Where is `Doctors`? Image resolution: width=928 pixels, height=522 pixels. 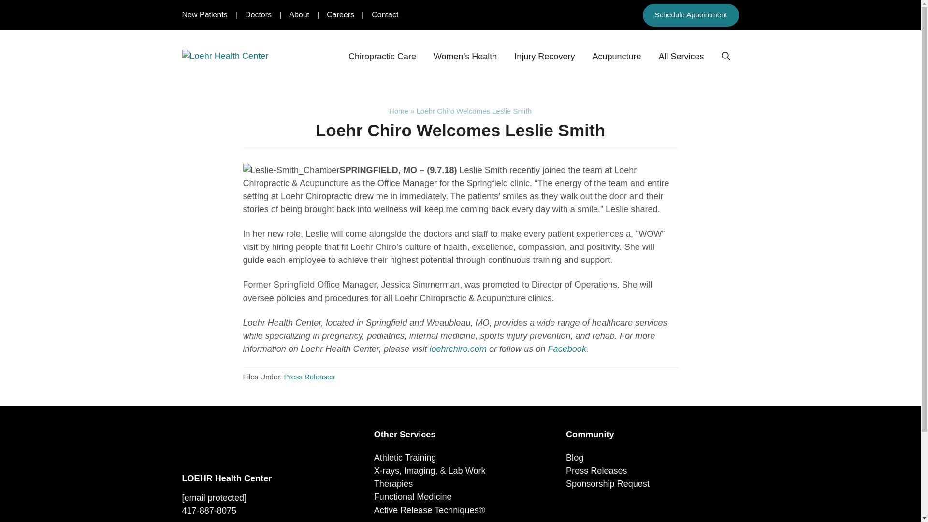 Doctors is located at coordinates (258, 14).